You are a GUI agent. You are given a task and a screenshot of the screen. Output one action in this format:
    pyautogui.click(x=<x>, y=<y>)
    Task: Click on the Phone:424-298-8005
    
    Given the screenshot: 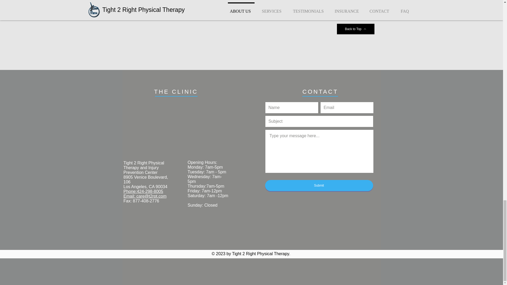 What is the action you would take?
    pyautogui.click(x=143, y=192)
    